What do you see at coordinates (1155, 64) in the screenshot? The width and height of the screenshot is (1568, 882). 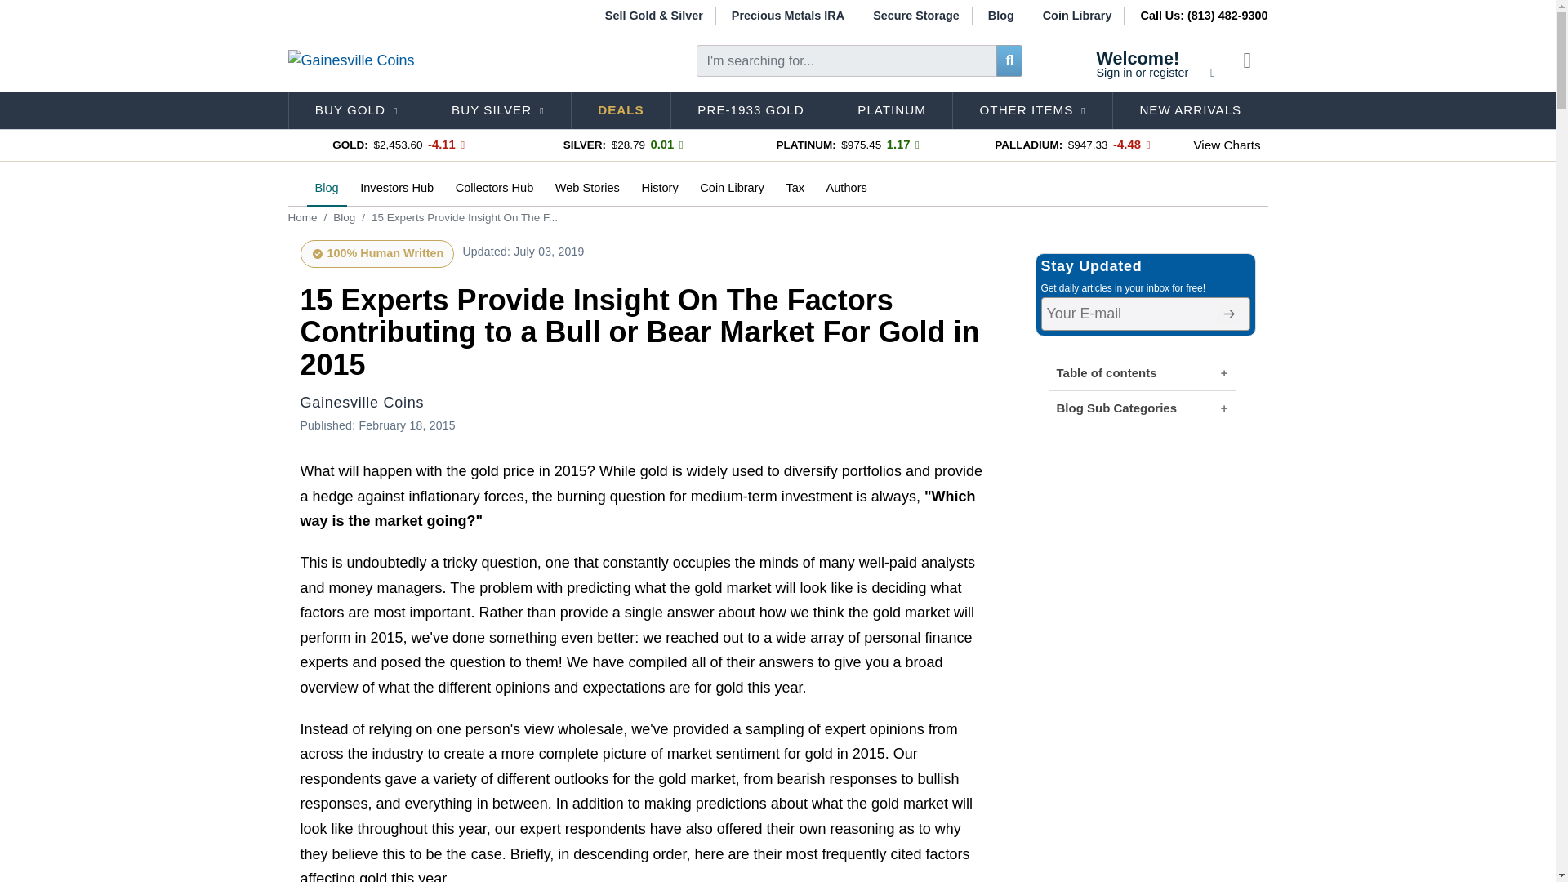 I see `BUY SILVER` at bounding box center [1155, 64].